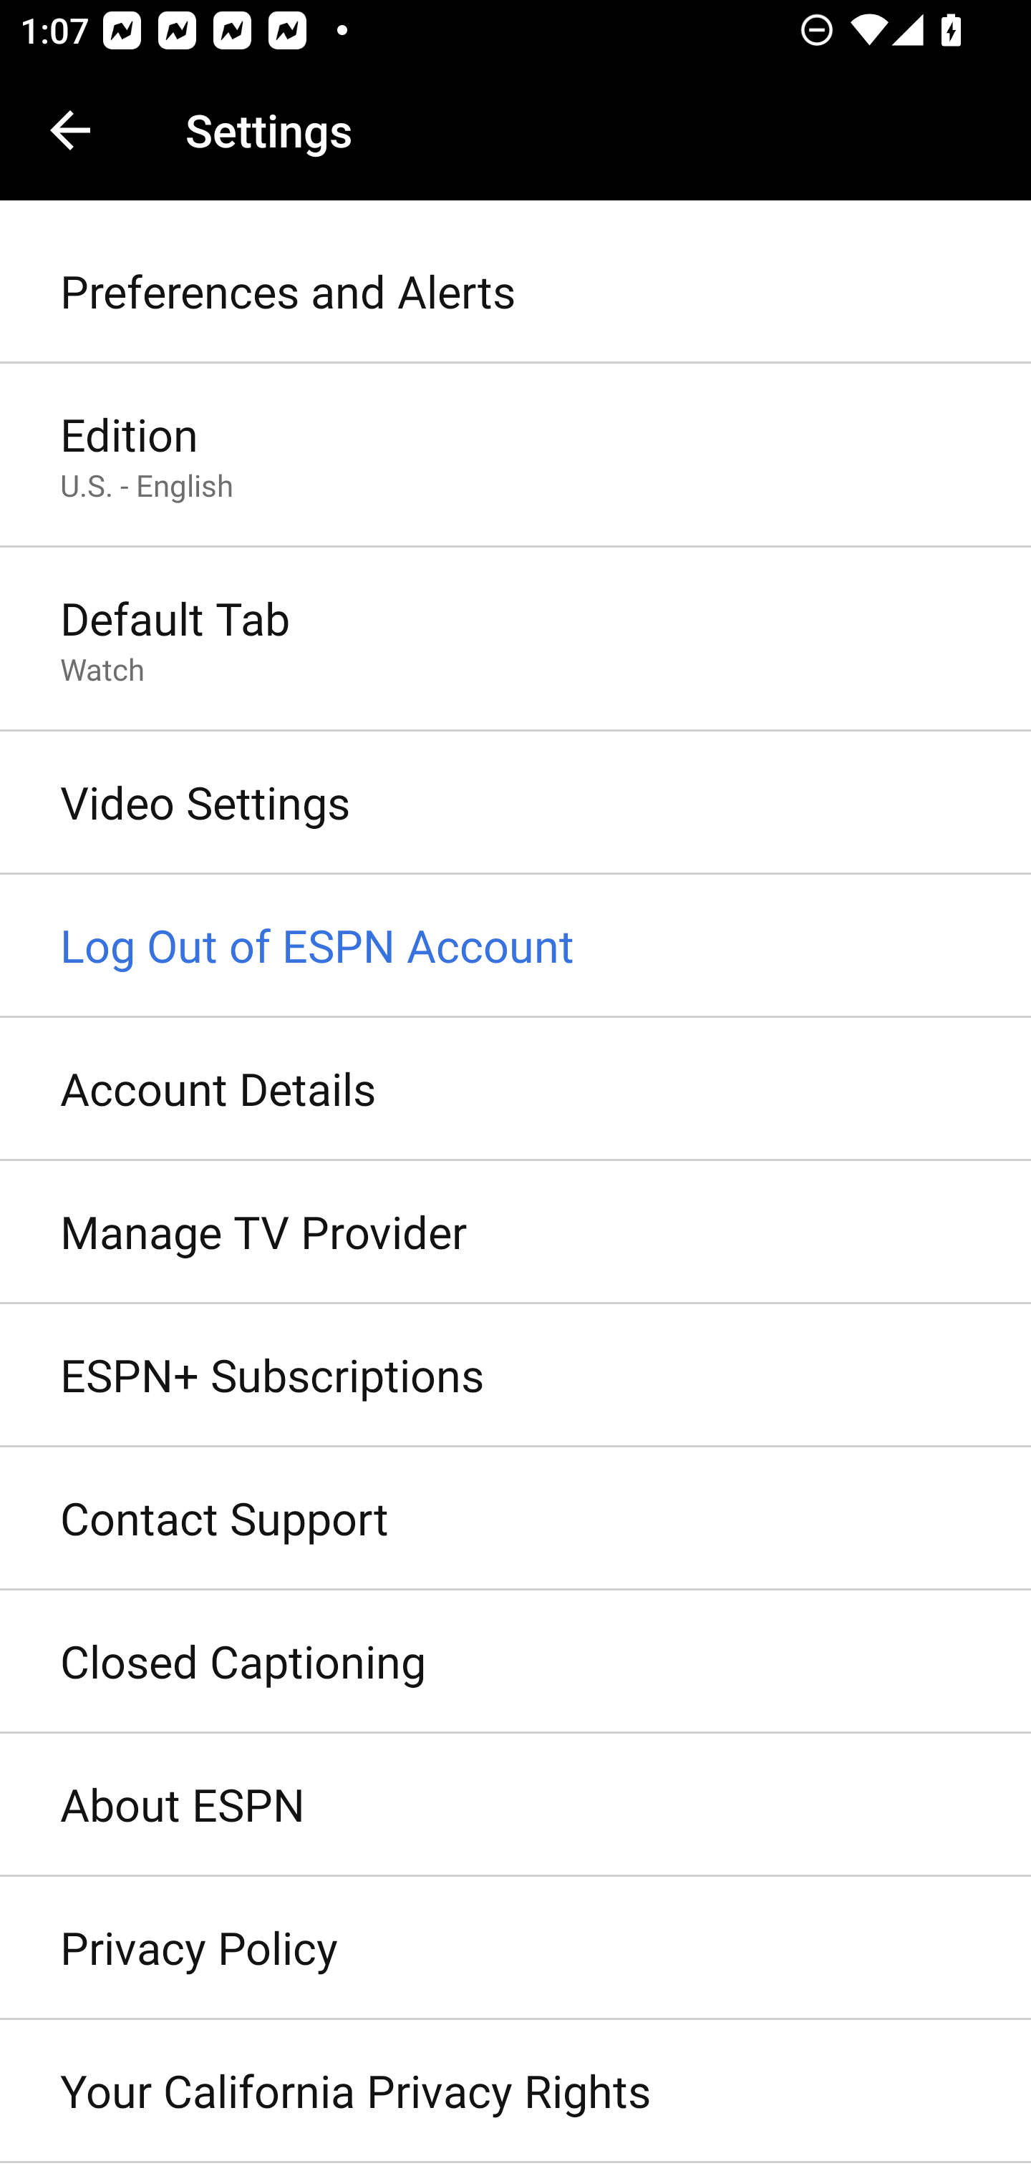 The height and width of the screenshot is (2176, 1031). I want to click on Default Tab Watch, so click(515, 641).